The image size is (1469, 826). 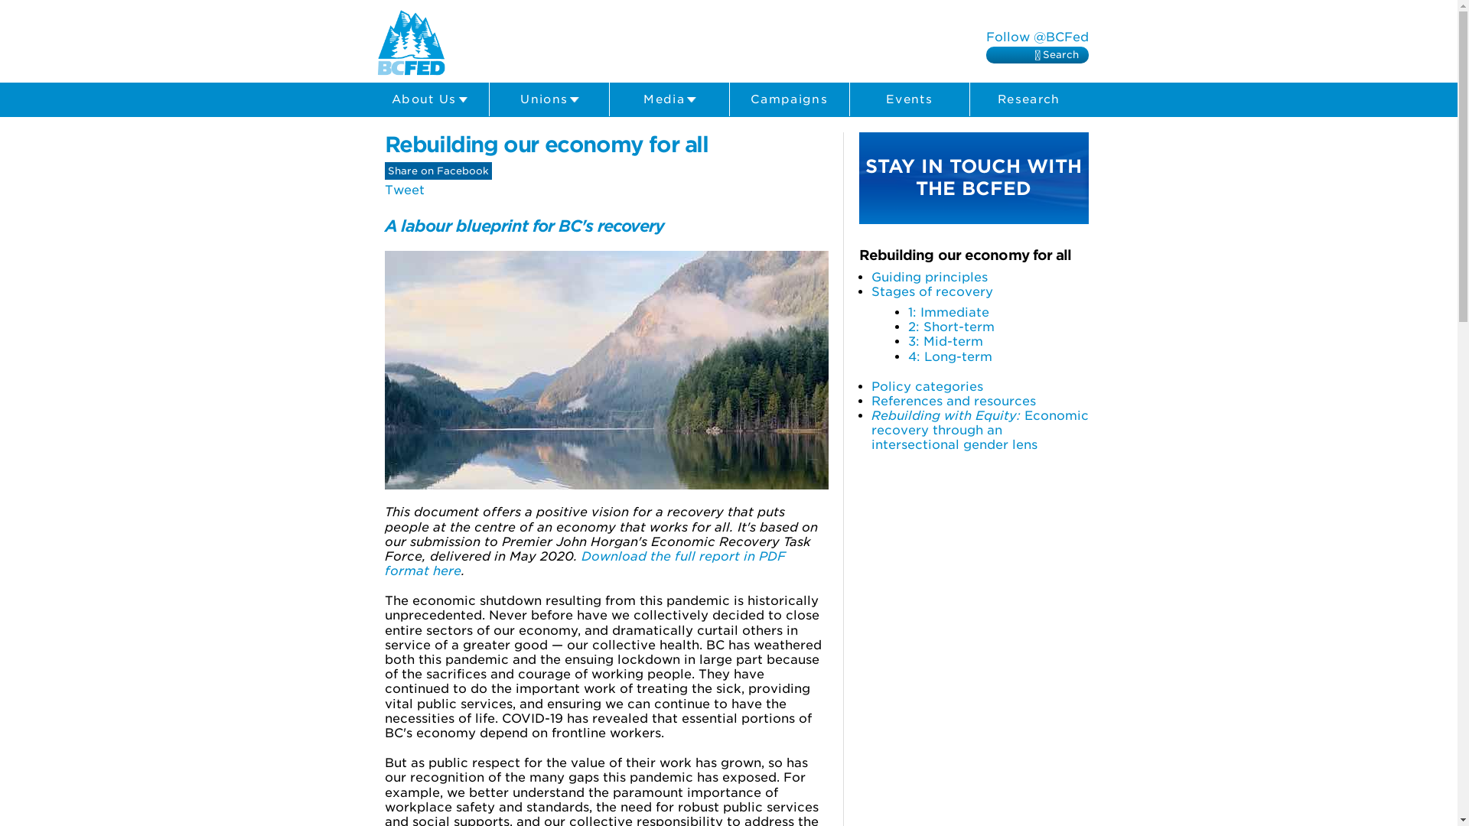 I want to click on Skip to main content, so click(x=696, y=2).